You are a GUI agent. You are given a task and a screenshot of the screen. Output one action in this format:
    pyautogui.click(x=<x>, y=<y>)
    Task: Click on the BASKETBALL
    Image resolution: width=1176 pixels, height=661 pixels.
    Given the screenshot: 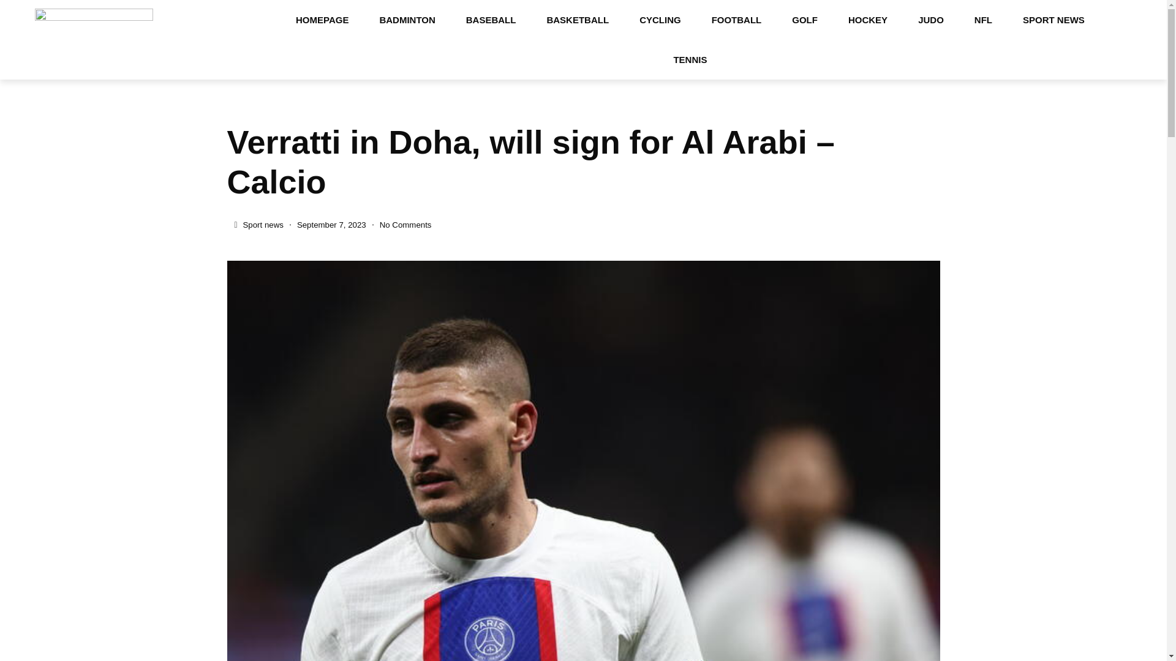 What is the action you would take?
    pyautogui.click(x=578, y=20)
    